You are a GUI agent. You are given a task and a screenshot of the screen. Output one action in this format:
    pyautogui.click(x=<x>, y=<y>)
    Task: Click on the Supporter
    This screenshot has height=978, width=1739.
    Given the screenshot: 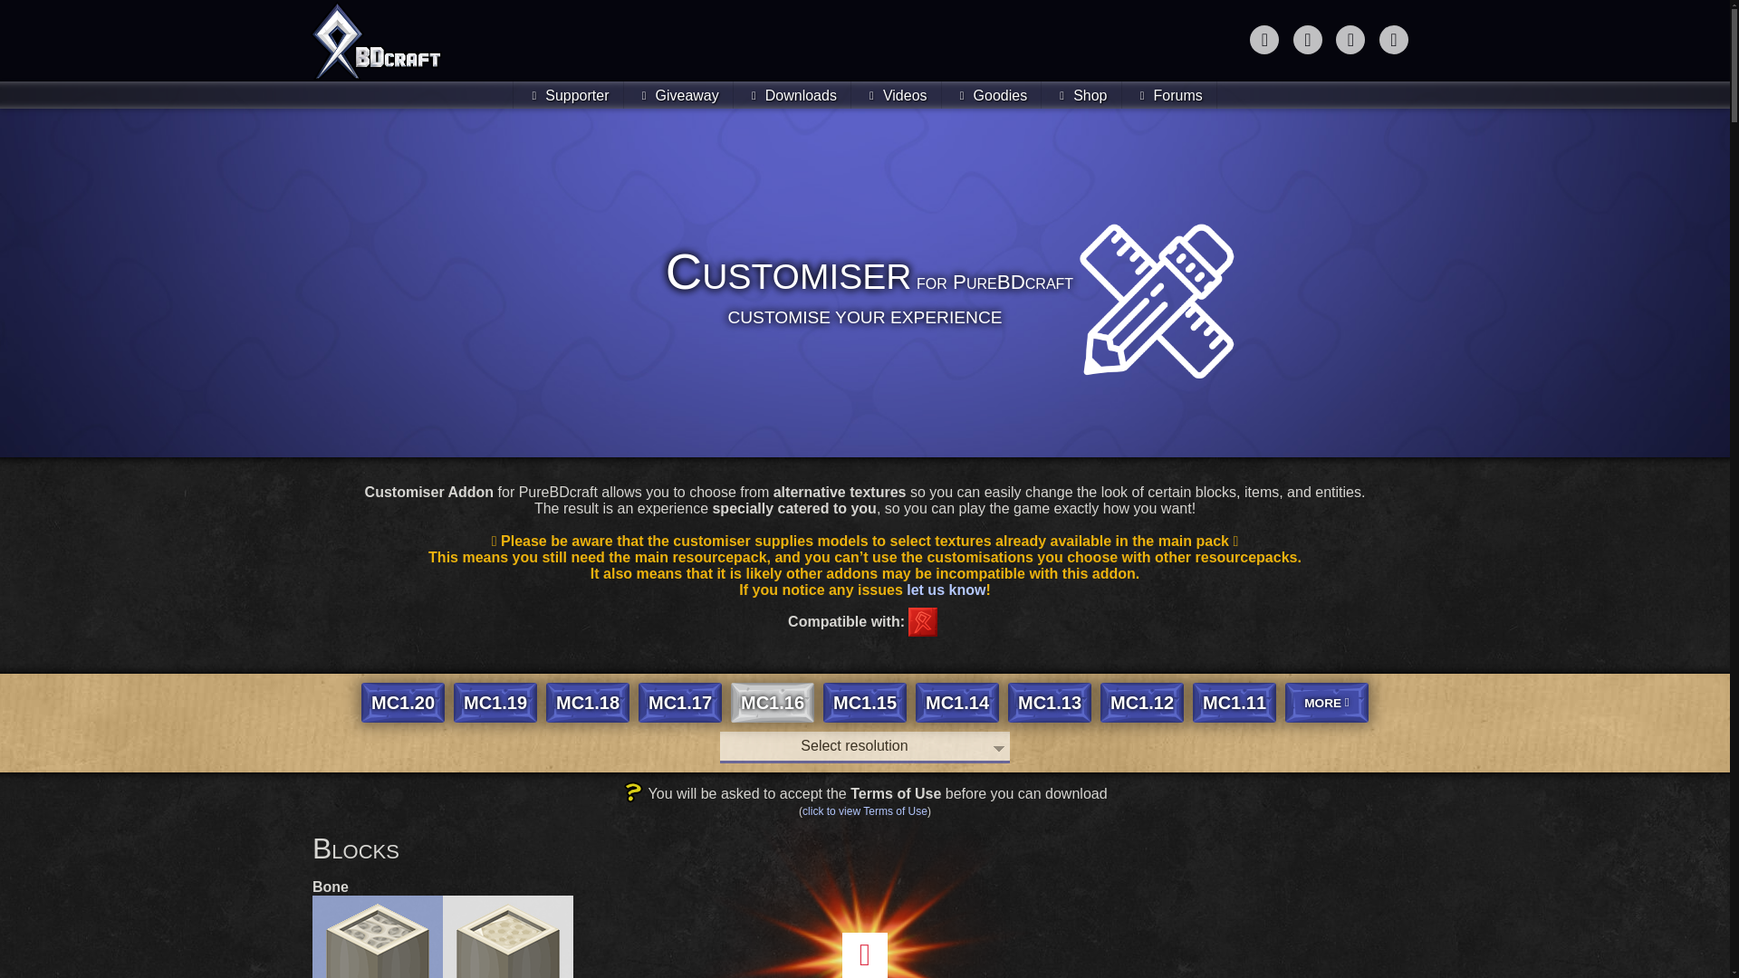 What is the action you would take?
    pyautogui.click(x=567, y=94)
    